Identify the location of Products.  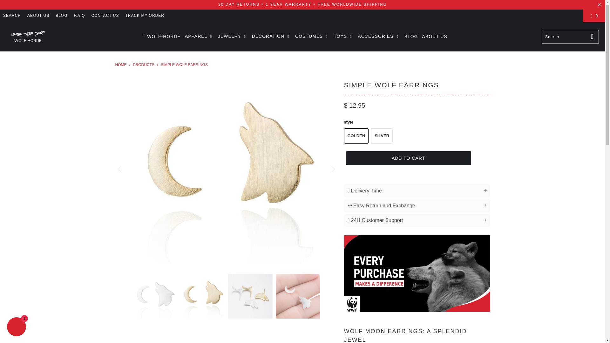
(144, 64).